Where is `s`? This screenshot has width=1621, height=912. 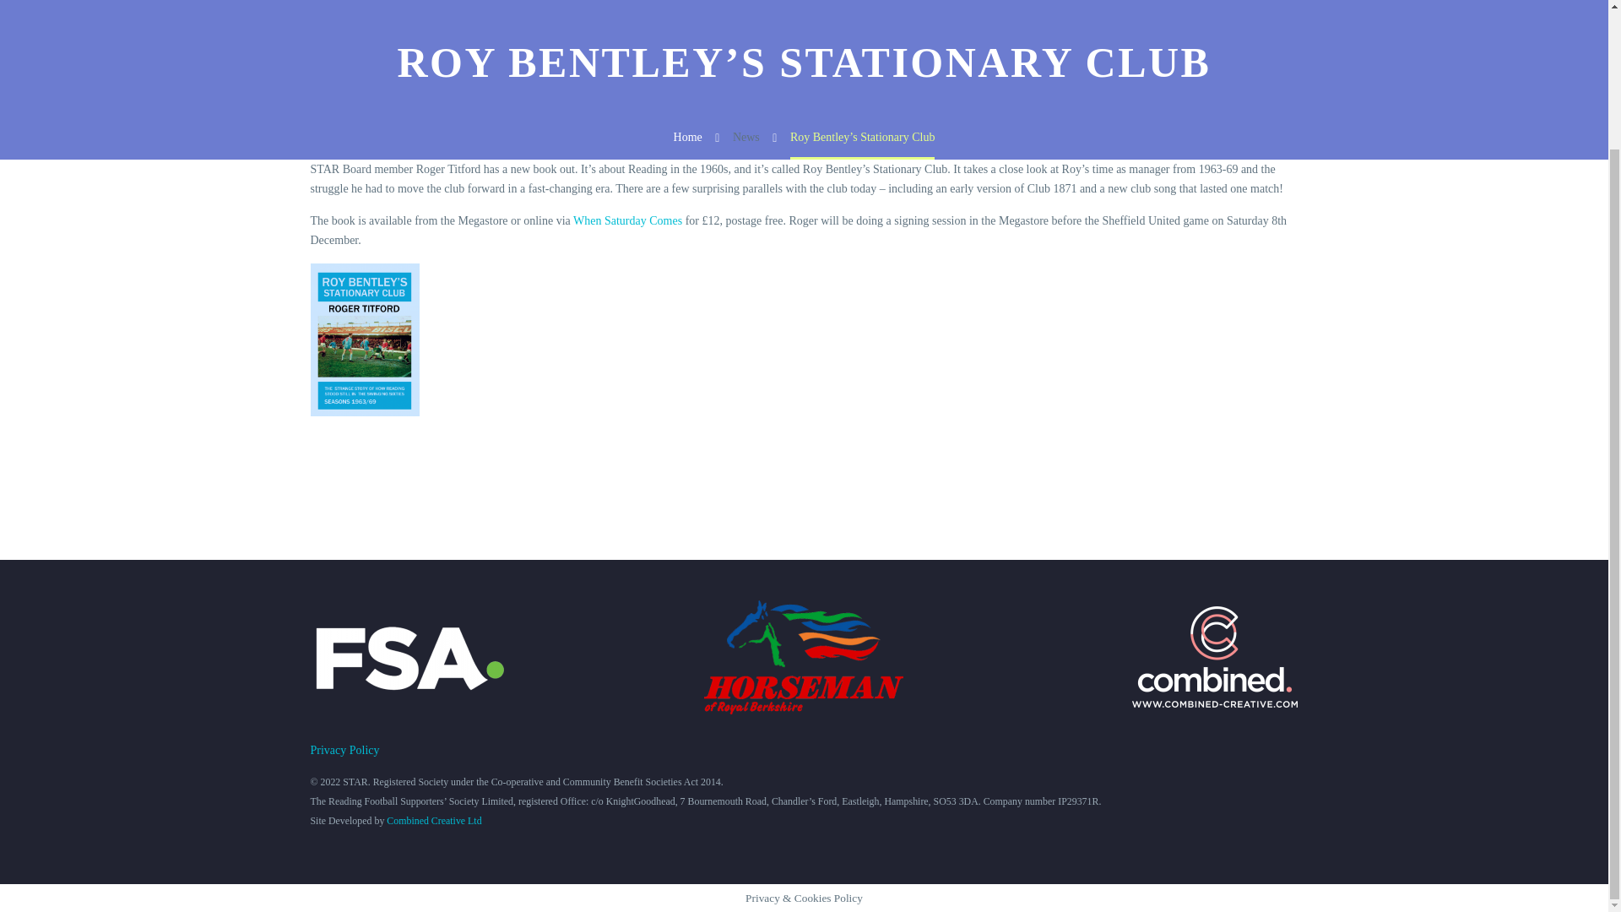 s is located at coordinates (1474, 15).